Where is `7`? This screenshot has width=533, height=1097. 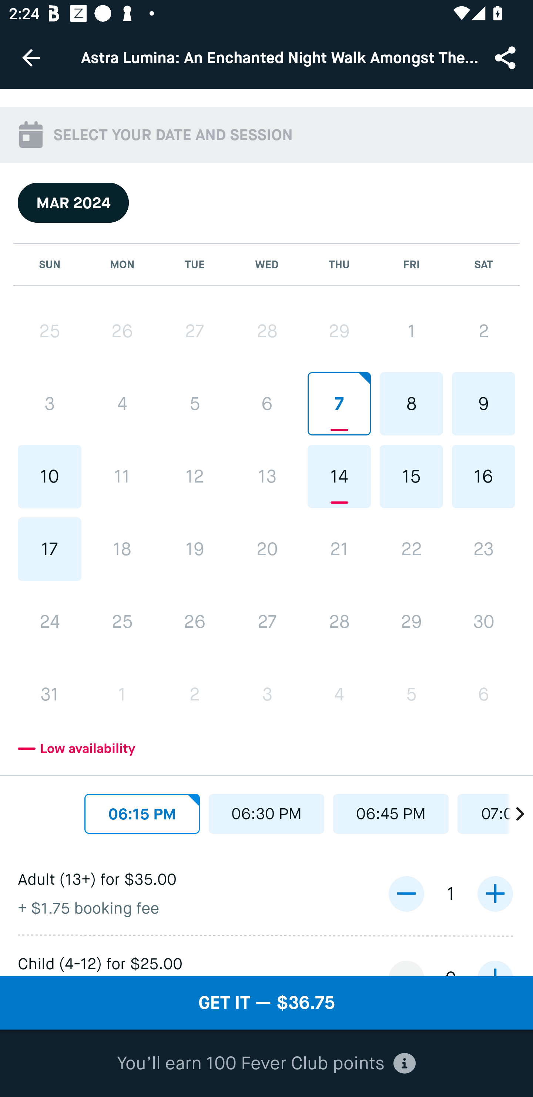 7 is located at coordinates (339, 404).